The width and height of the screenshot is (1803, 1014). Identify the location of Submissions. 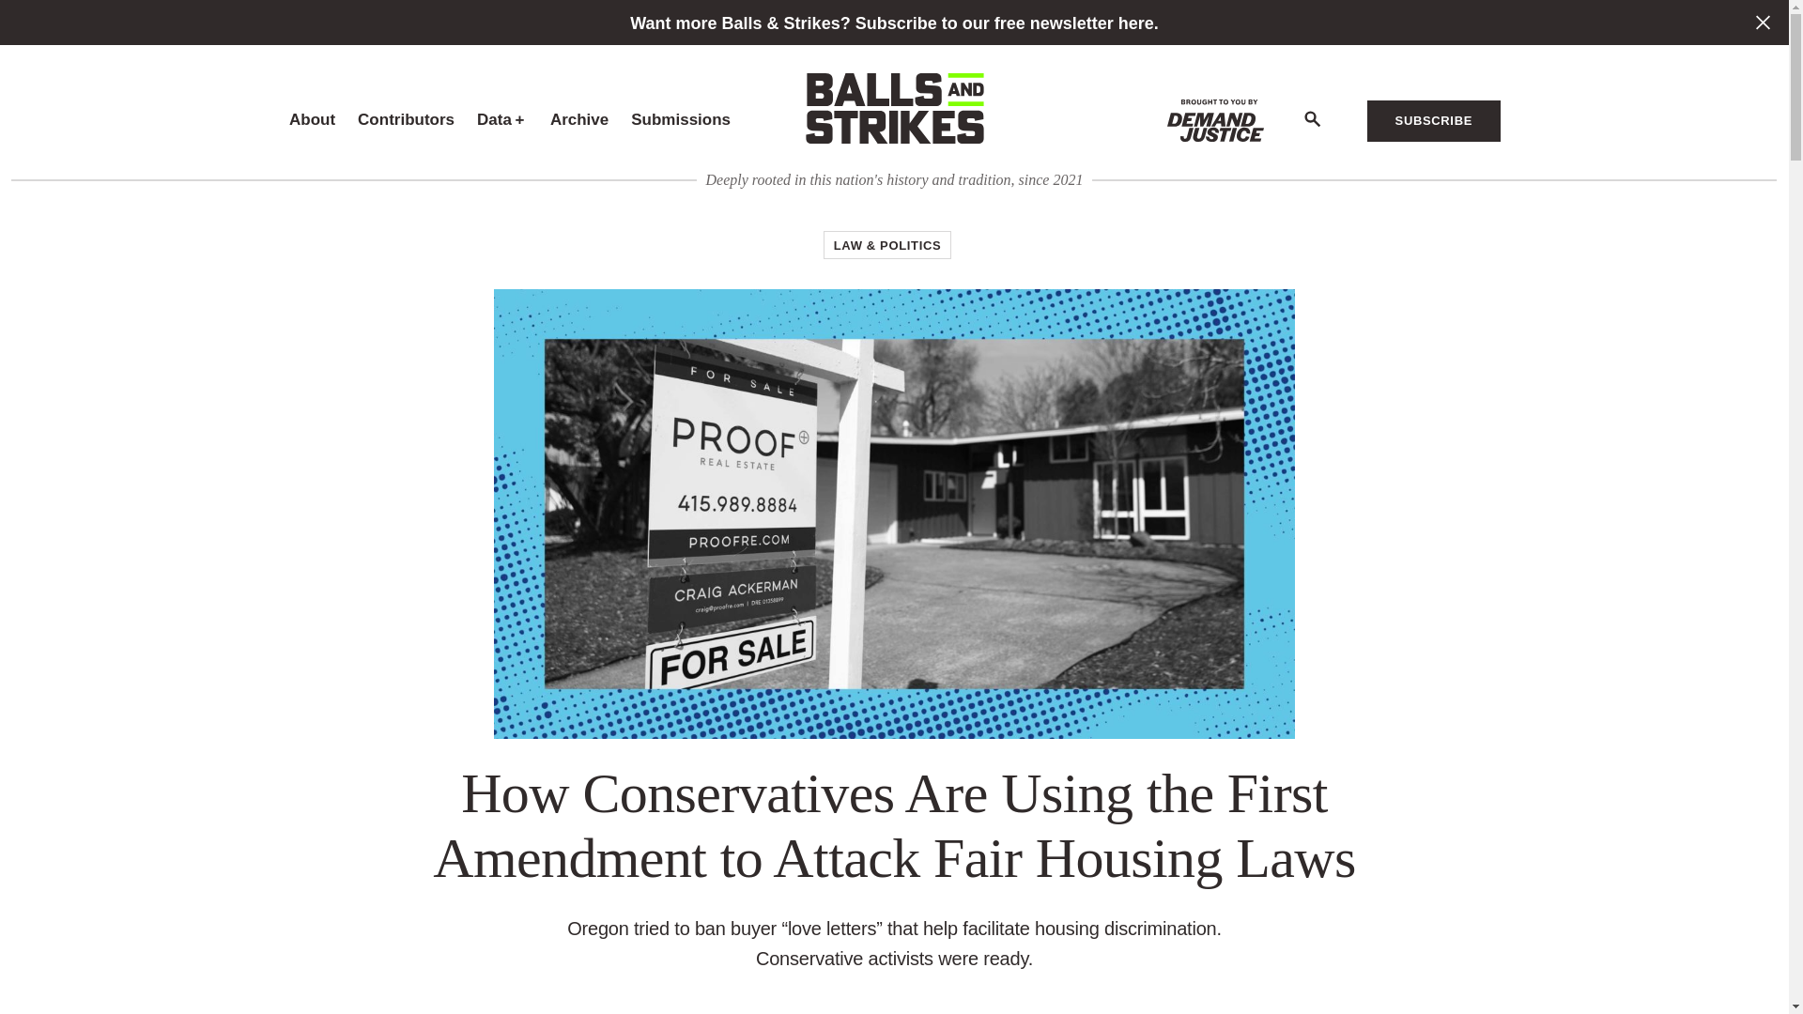
(680, 120).